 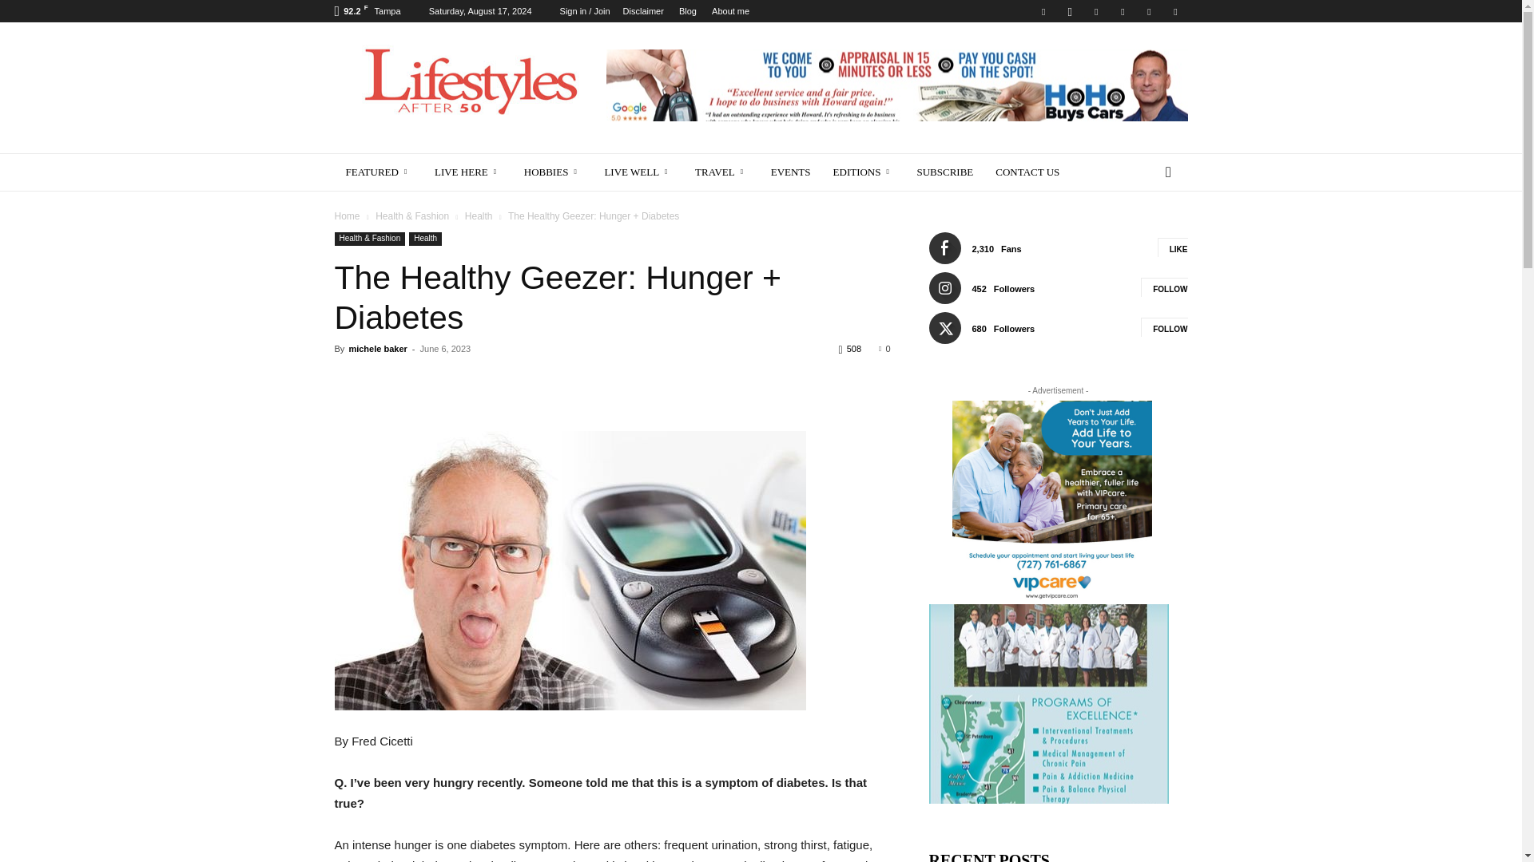 What do you see at coordinates (1069, 11) in the screenshot?
I see `Instagram` at bounding box center [1069, 11].